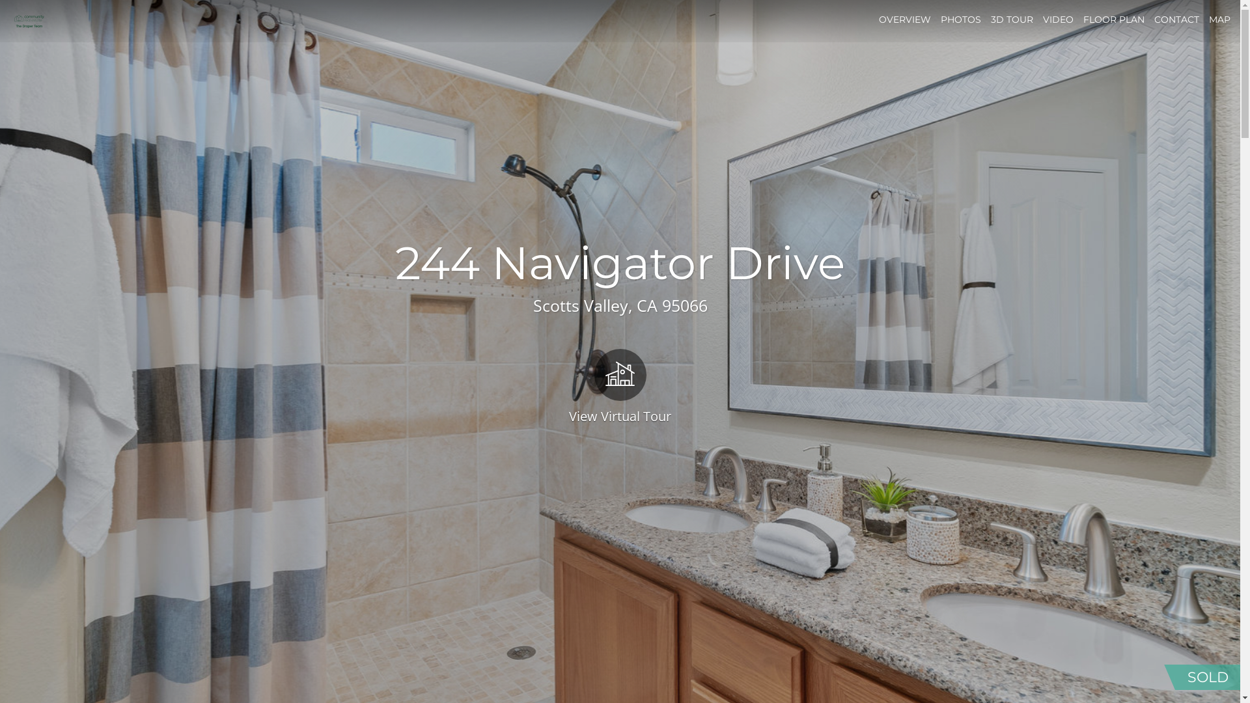 The height and width of the screenshot is (703, 1250). What do you see at coordinates (905, 20) in the screenshot?
I see `OVERVIEW` at bounding box center [905, 20].